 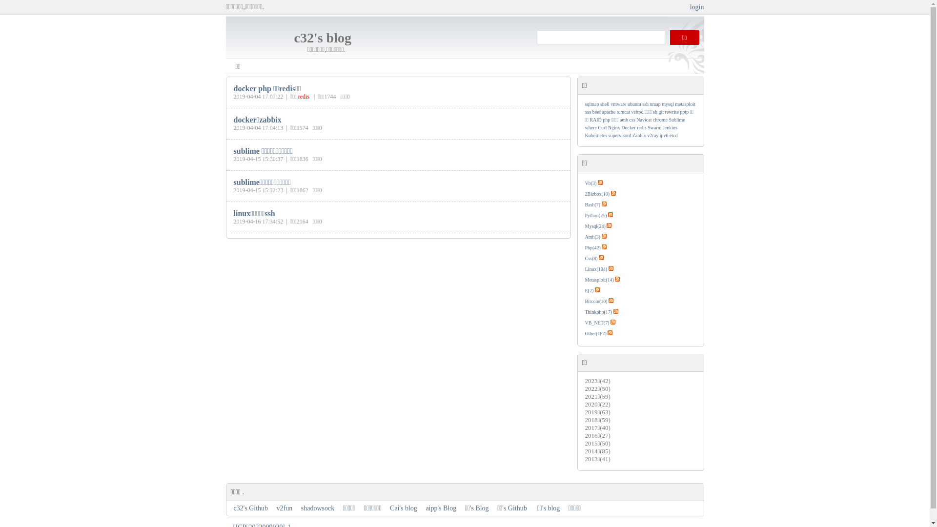 What do you see at coordinates (602, 128) in the screenshot?
I see `Curl` at bounding box center [602, 128].